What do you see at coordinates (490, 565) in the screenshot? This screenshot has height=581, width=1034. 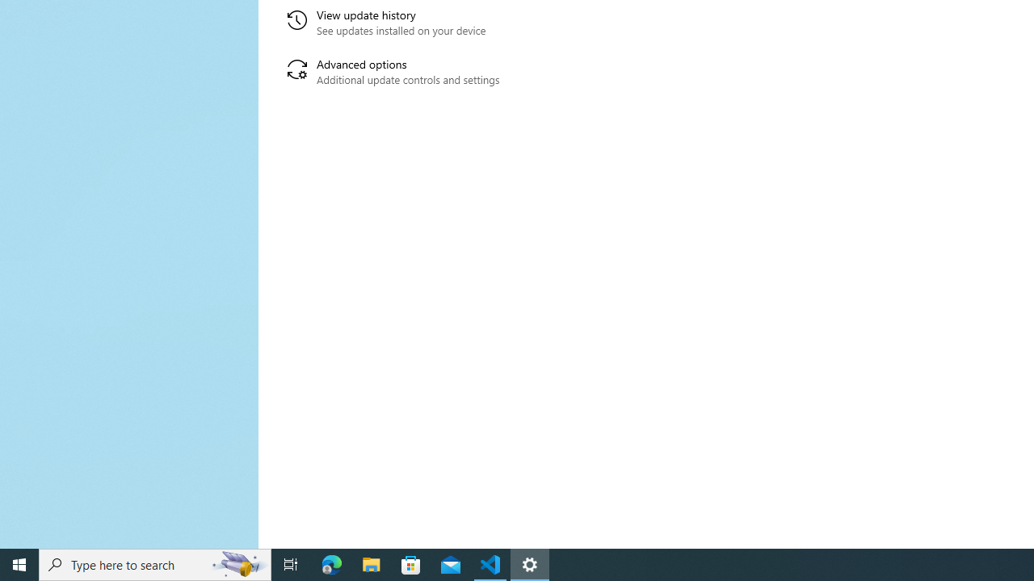 I see `Visual Studio Code - 1 running window` at bounding box center [490, 565].